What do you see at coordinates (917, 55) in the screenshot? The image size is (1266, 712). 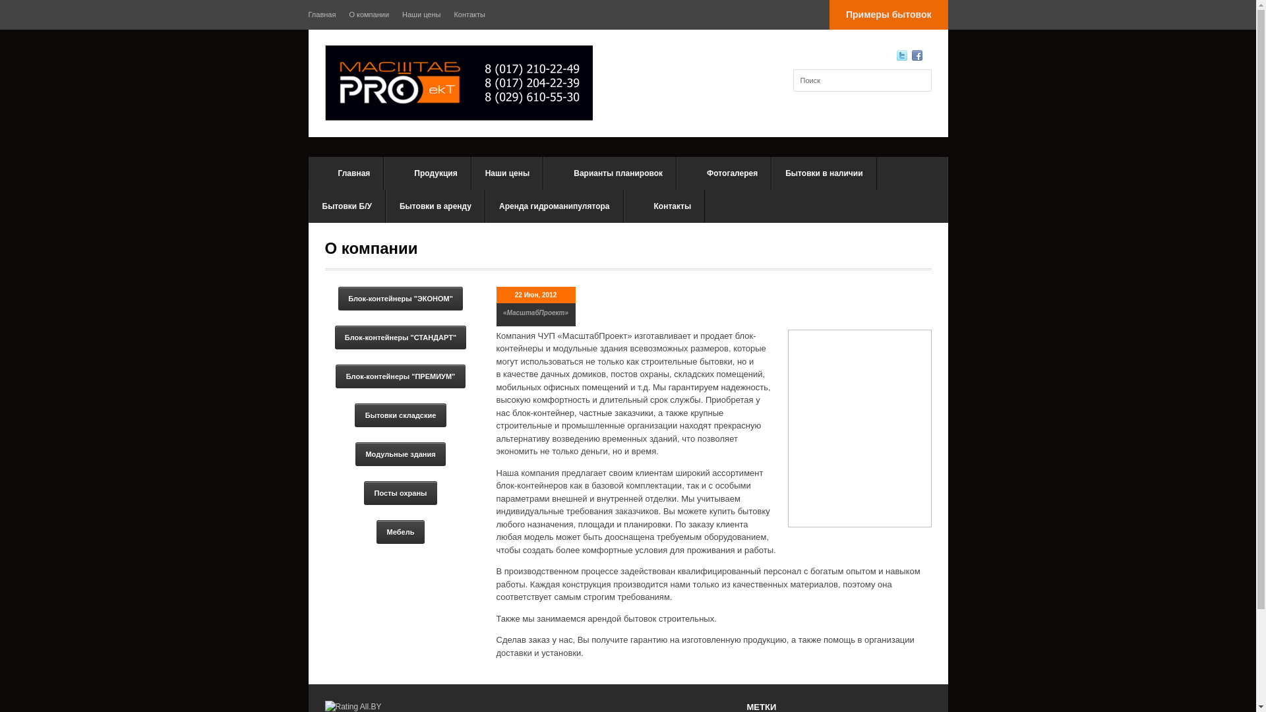 I see `facebook` at bounding box center [917, 55].